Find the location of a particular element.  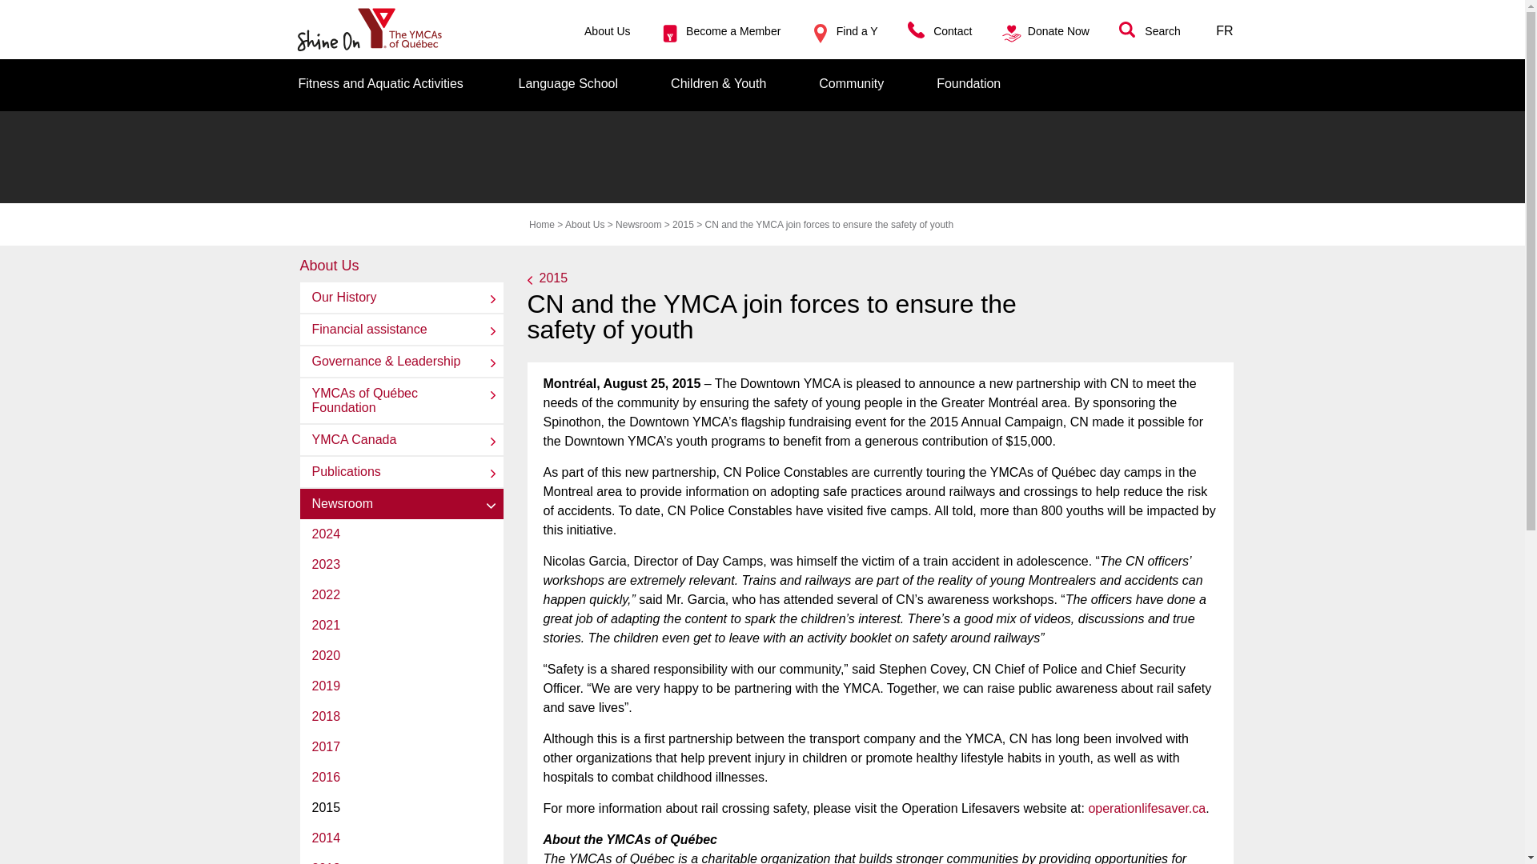

About Us is located at coordinates (328, 266).